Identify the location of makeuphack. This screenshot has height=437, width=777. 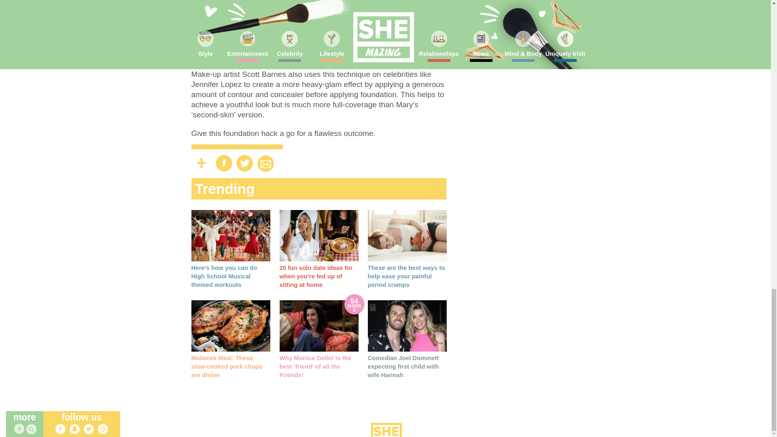
(267, 40).